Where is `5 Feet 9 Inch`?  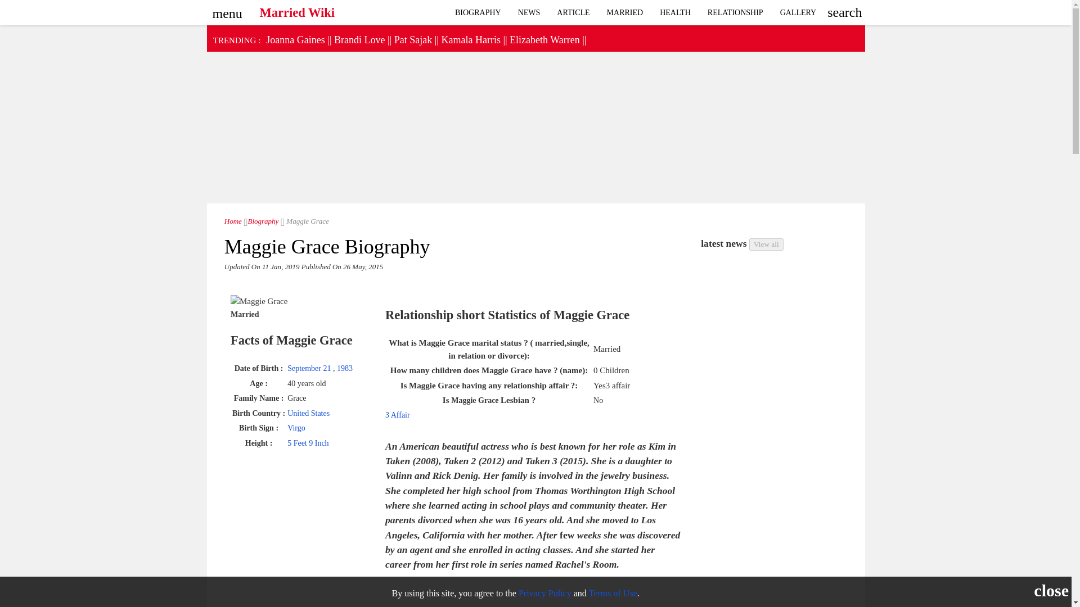 5 Feet 9 Inch is located at coordinates (307, 443).